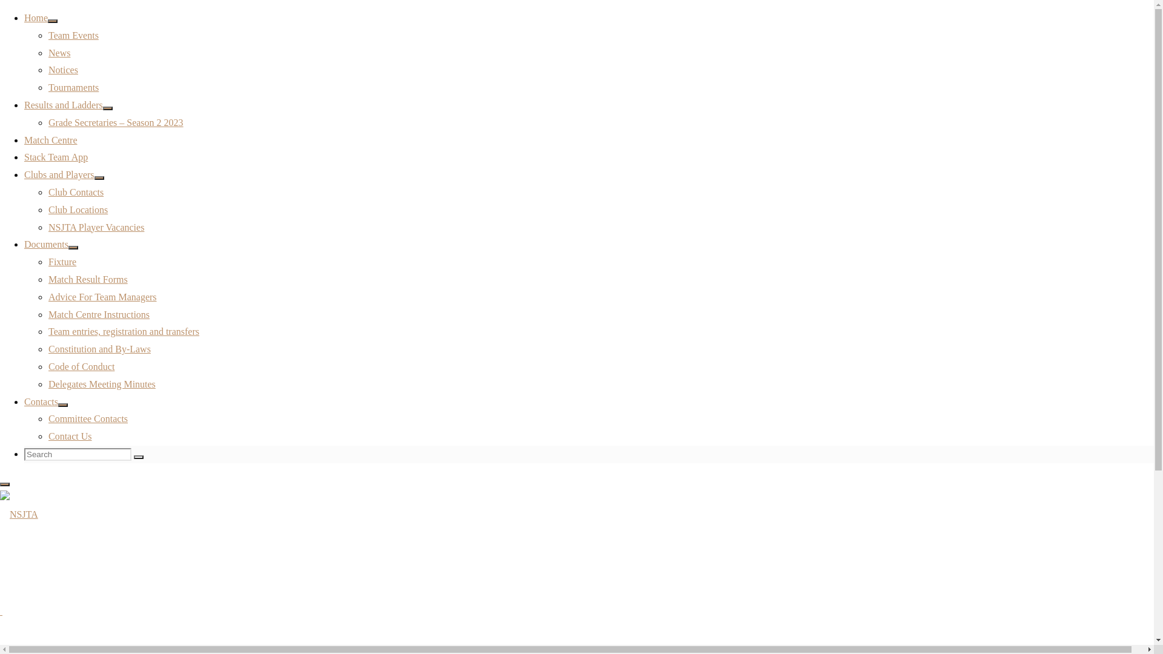 This screenshot has width=1163, height=654. I want to click on Royal Park TC carpark closed, so click(1038, 539).